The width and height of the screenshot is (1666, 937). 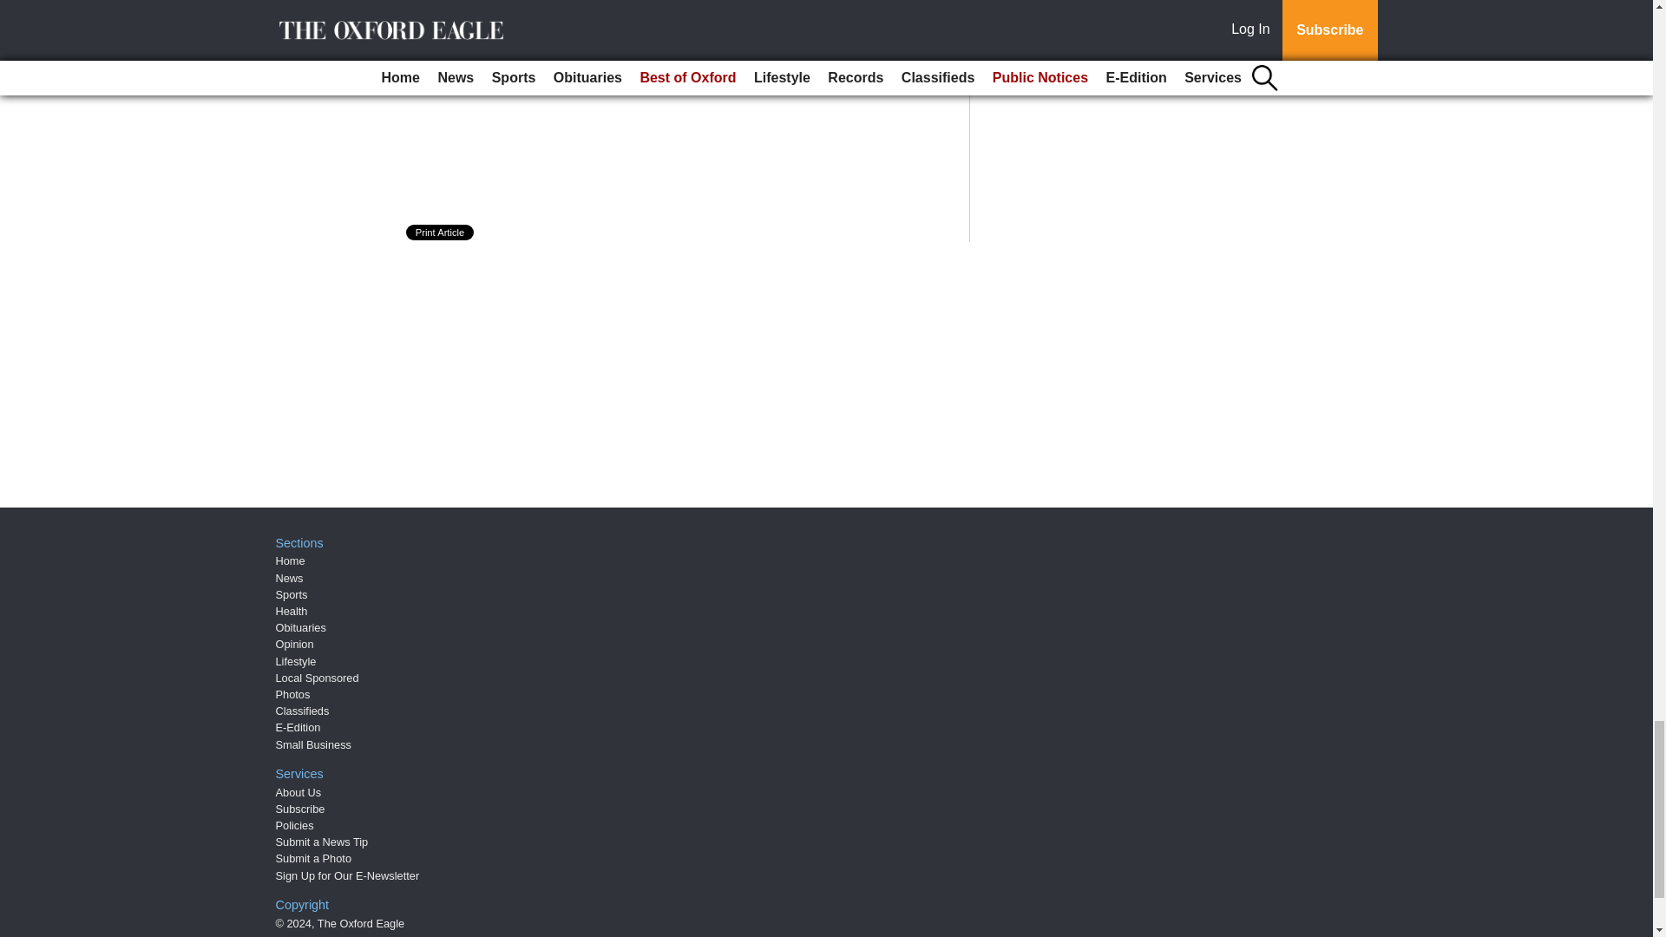 I want to click on Print Article, so click(x=441, y=233).